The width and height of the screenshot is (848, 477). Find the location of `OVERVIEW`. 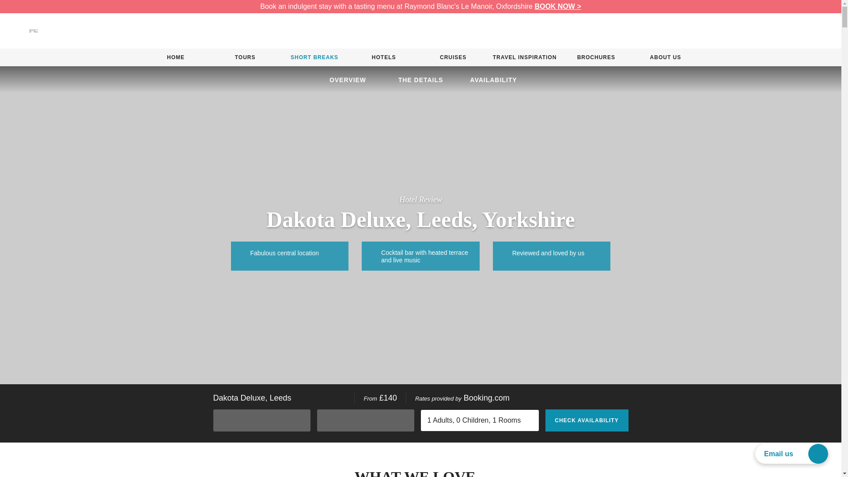

OVERVIEW is located at coordinates (348, 80).